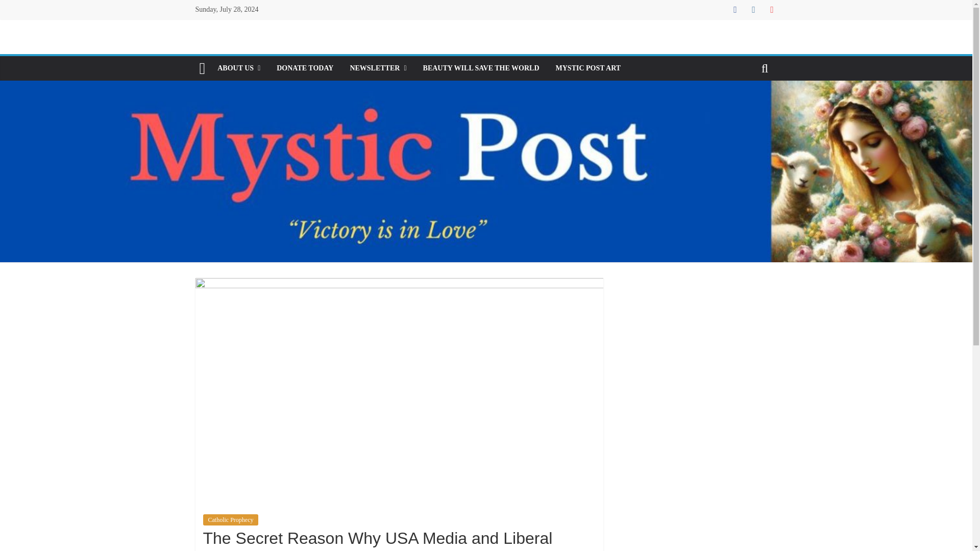  I want to click on BEAUTY WILL SAVE THE WORLD, so click(481, 68).